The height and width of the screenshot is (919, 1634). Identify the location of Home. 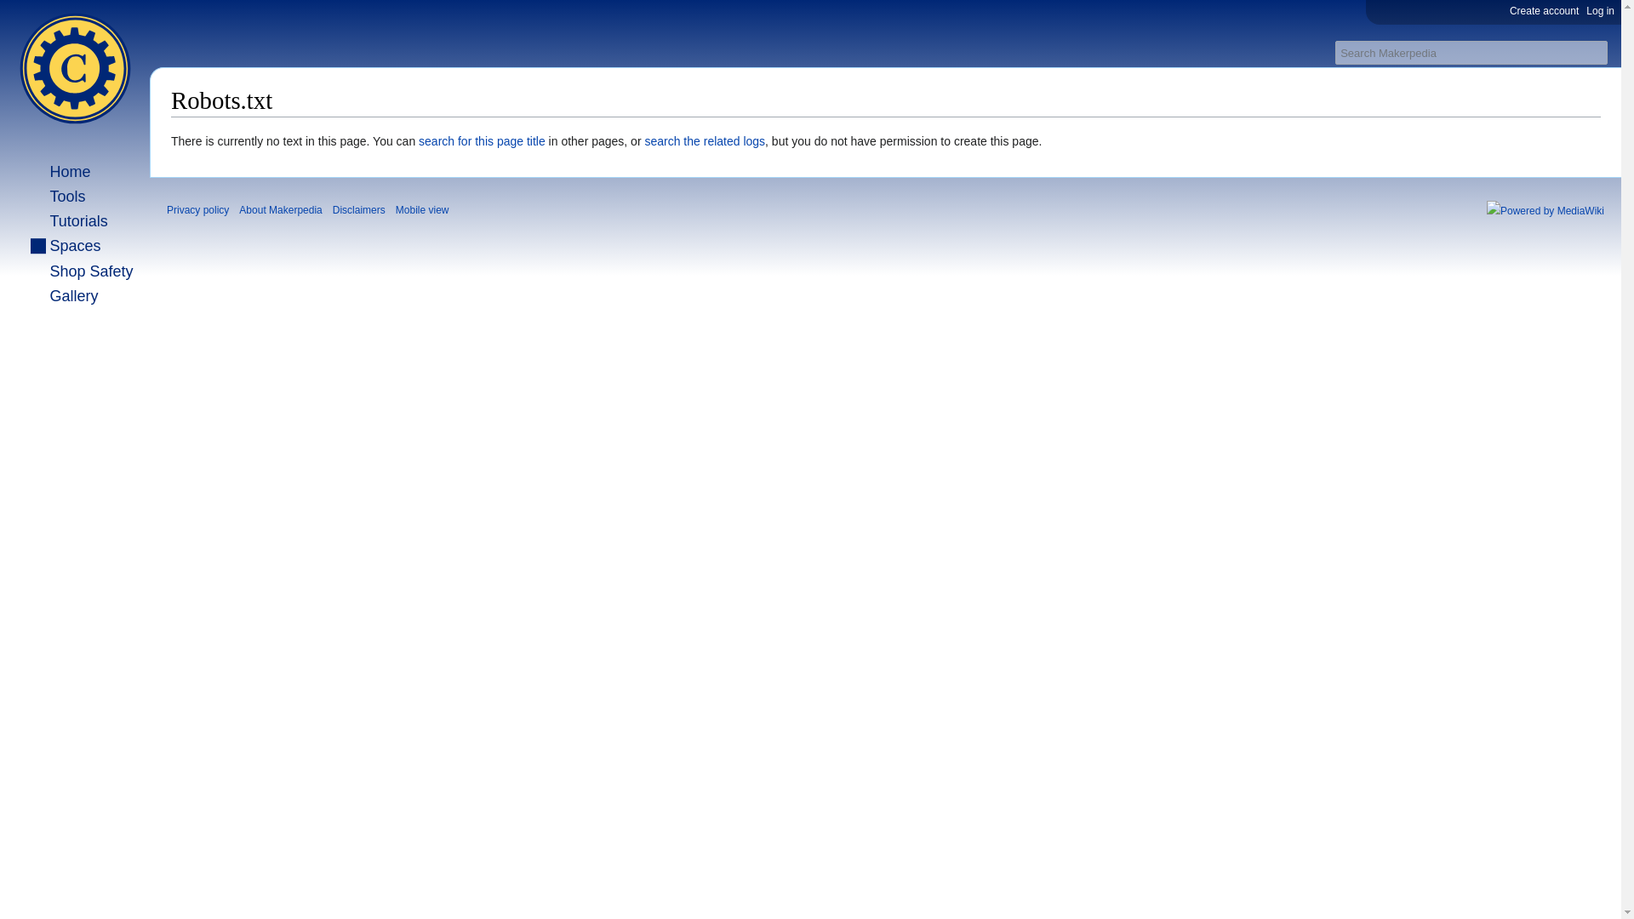
(61, 172).